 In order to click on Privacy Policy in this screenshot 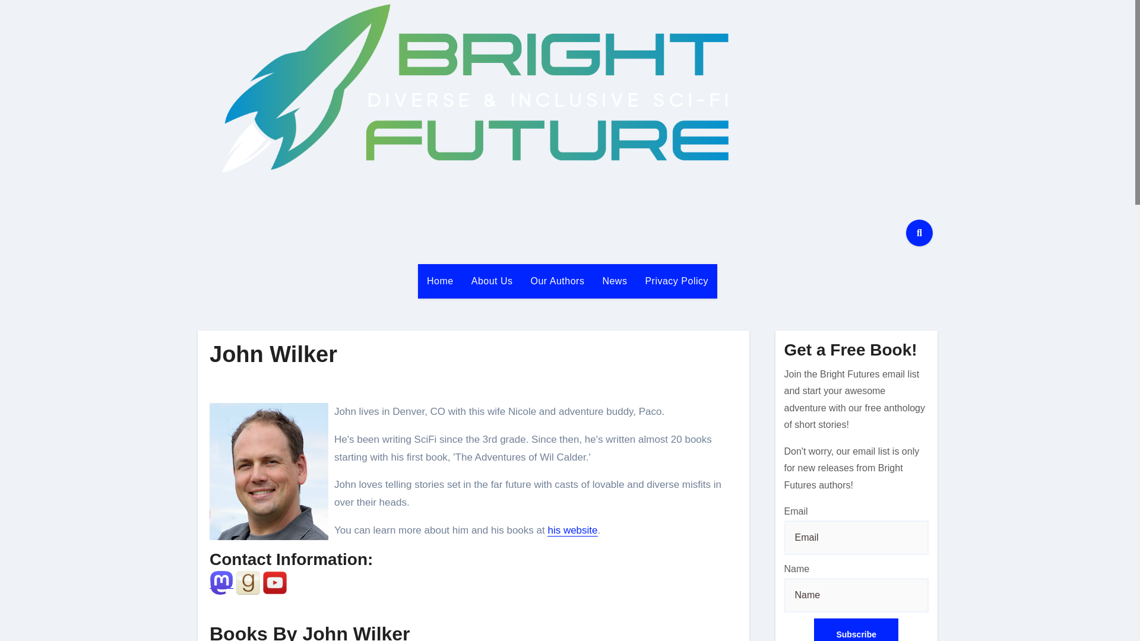, I will do `click(676, 281)`.